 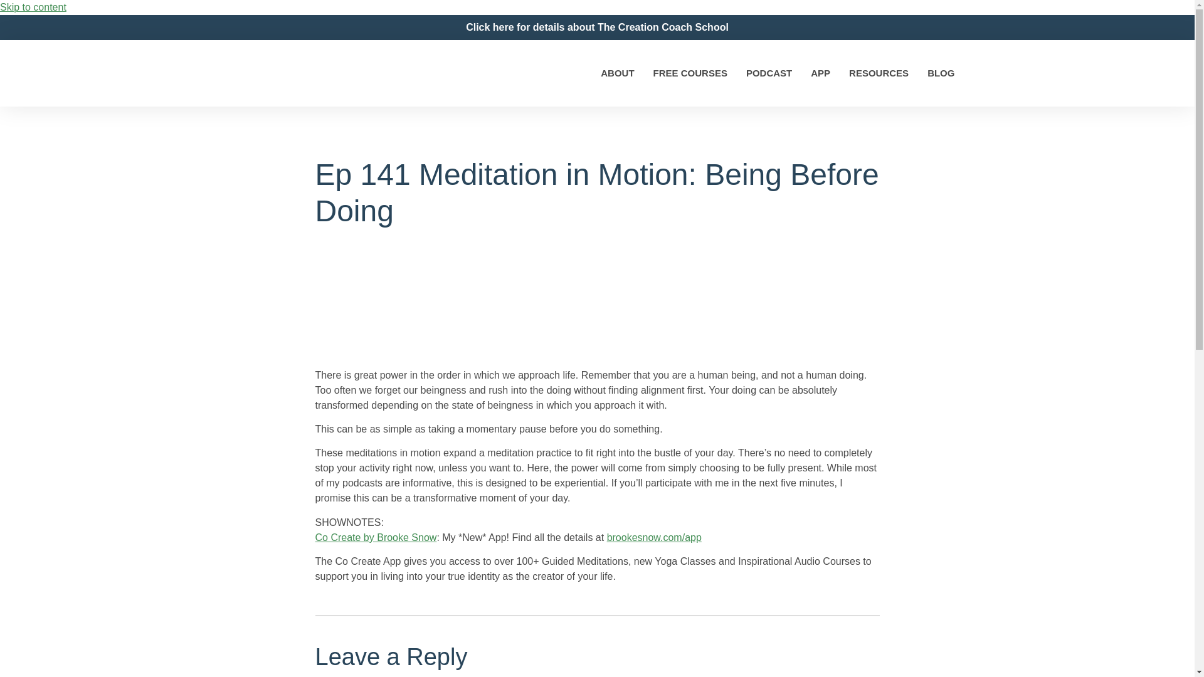 What do you see at coordinates (375, 537) in the screenshot?
I see `Co Create by Brooke Snow` at bounding box center [375, 537].